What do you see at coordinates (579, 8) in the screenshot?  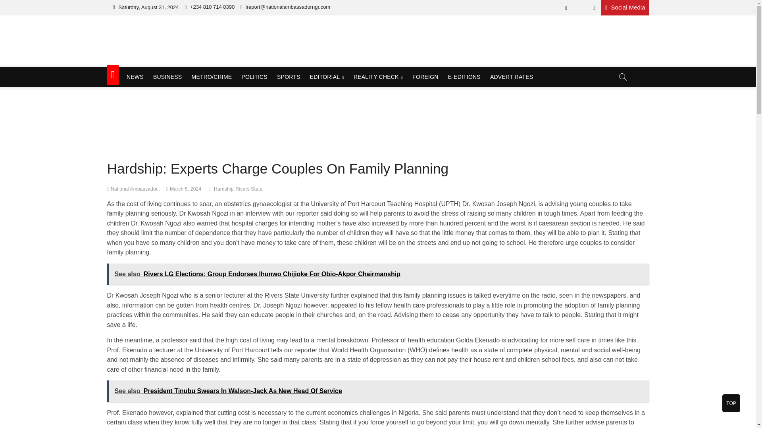 I see `twitter` at bounding box center [579, 8].